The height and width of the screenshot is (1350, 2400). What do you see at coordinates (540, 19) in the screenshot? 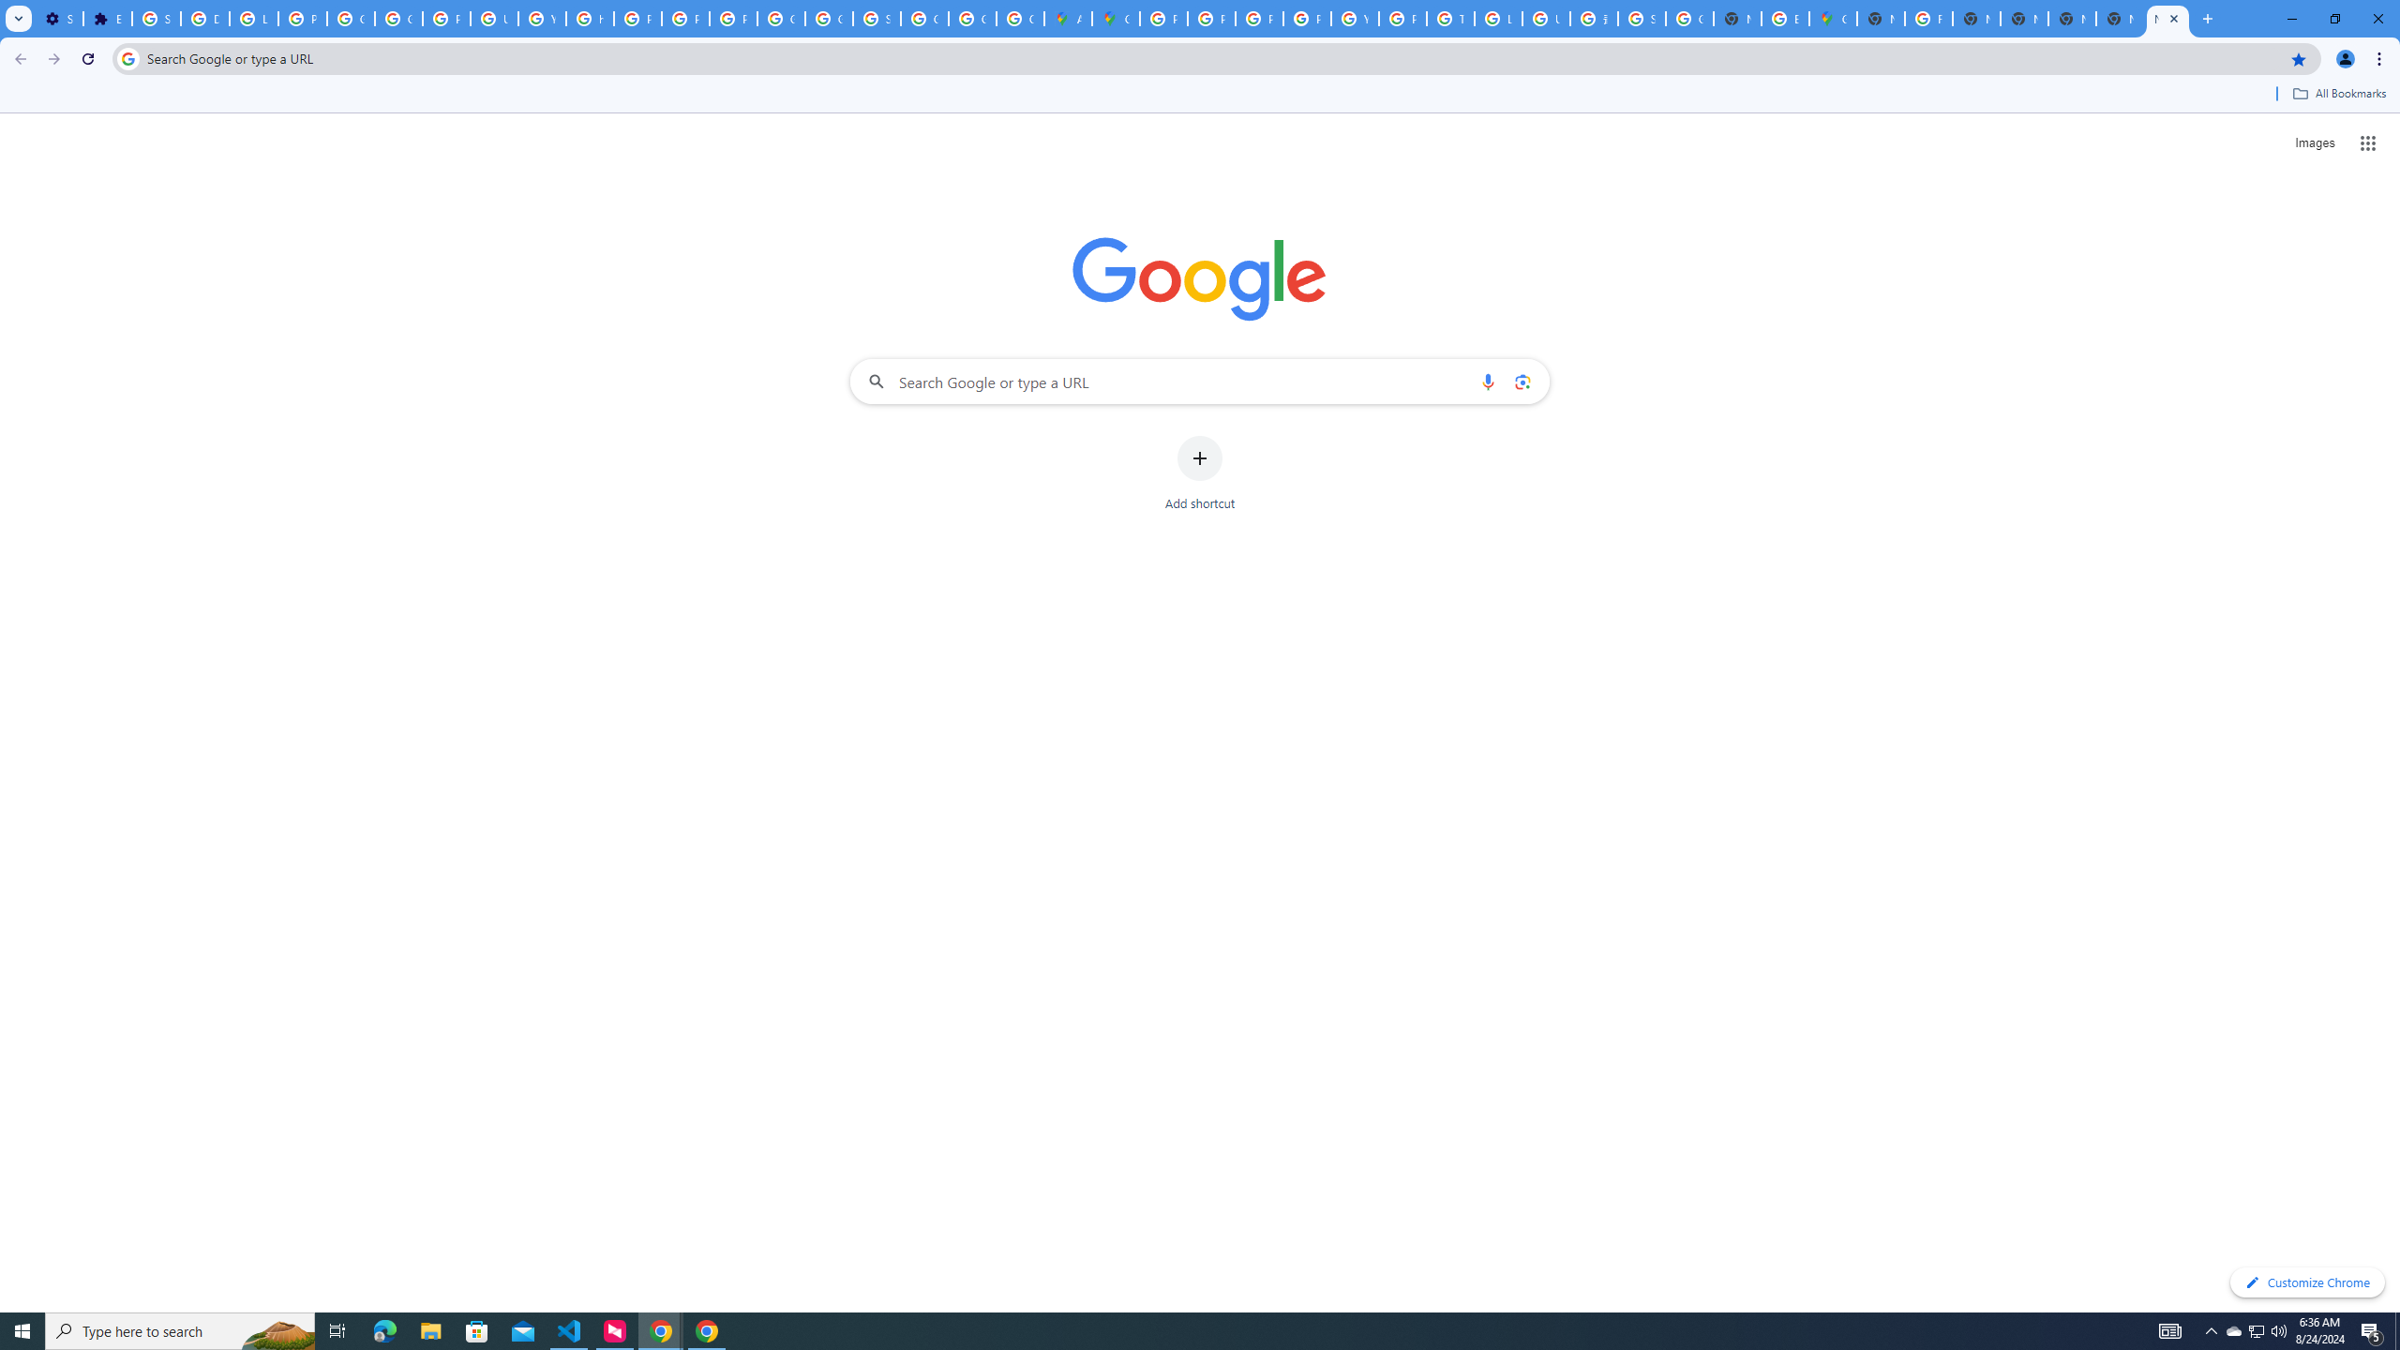
I see `YouTube` at bounding box center [540, 19].